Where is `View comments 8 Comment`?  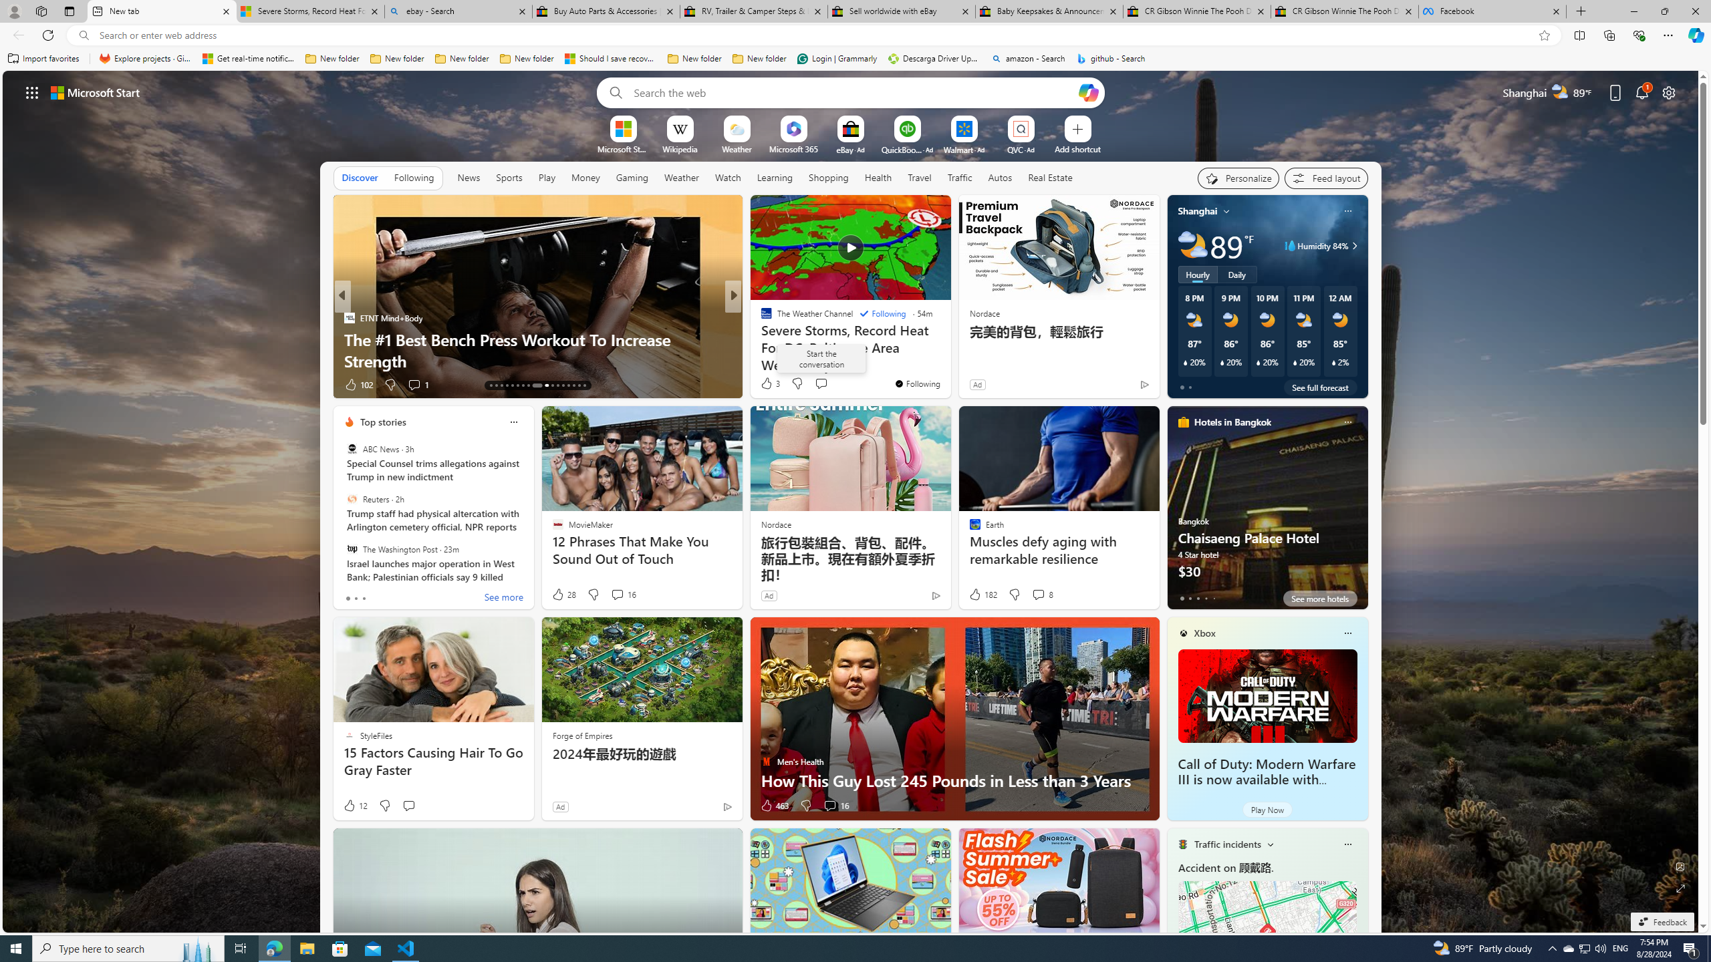 View comments 8 Comment is located at coordinates (1043, 595).